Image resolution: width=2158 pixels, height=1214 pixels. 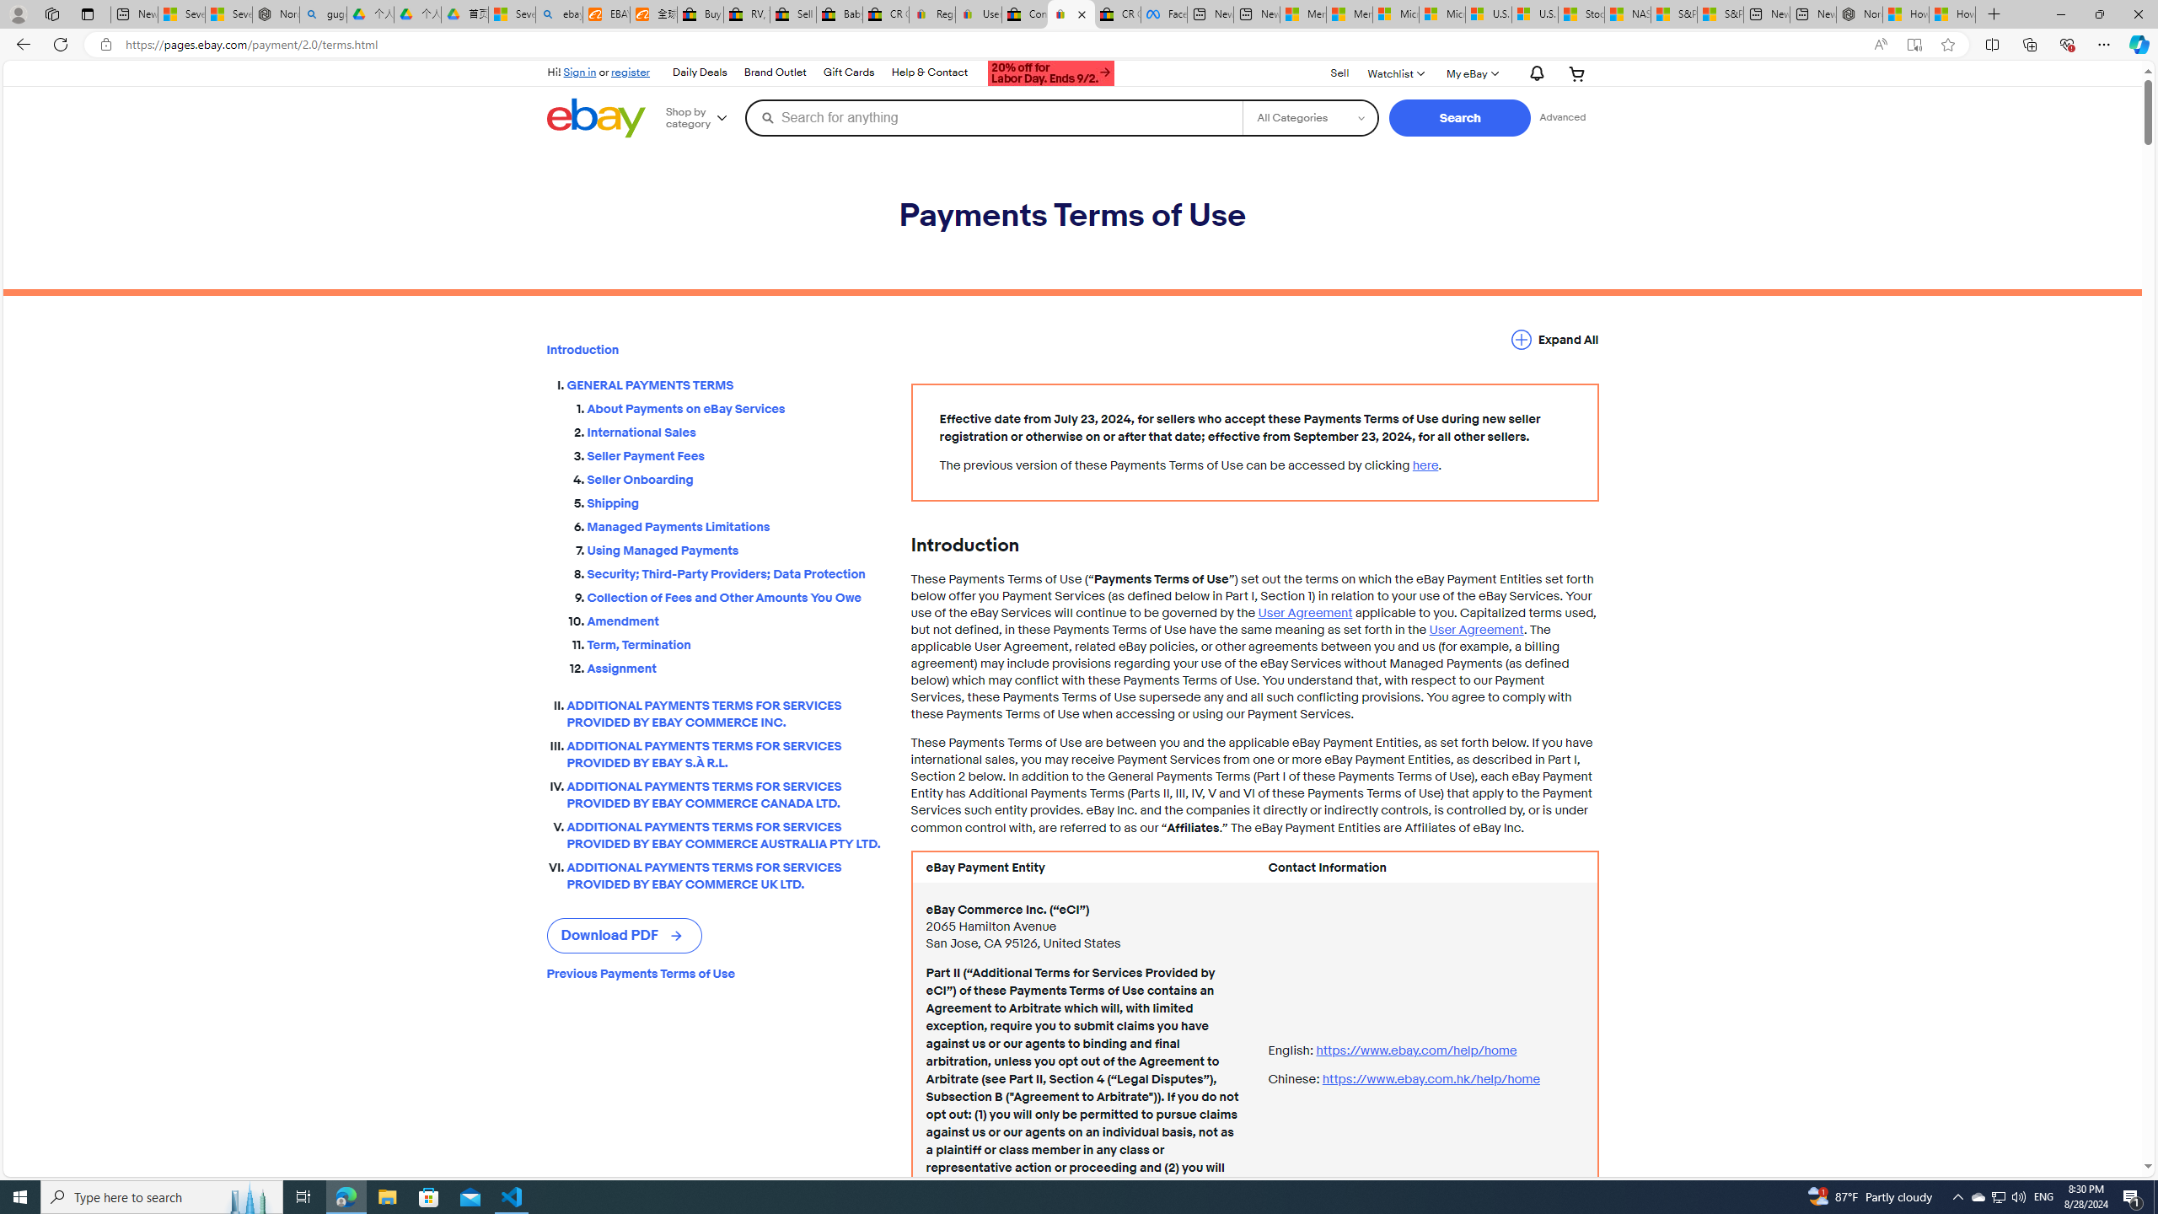 What do you see at coordinates (735, 503) in the screenshot?
I see `Shipping` at bounding box center [735, 503].